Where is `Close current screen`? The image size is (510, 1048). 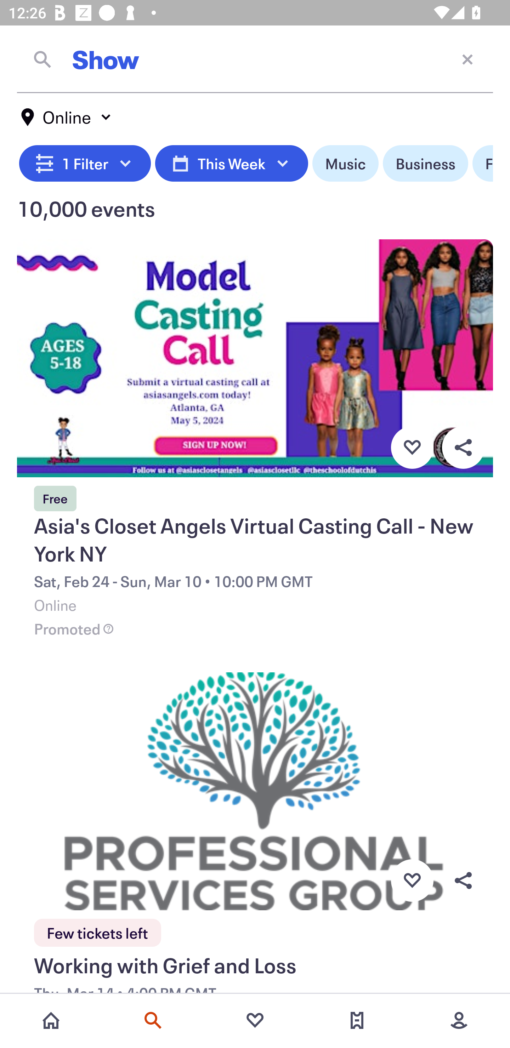
Close current screen is located at coordinates (467, 59).